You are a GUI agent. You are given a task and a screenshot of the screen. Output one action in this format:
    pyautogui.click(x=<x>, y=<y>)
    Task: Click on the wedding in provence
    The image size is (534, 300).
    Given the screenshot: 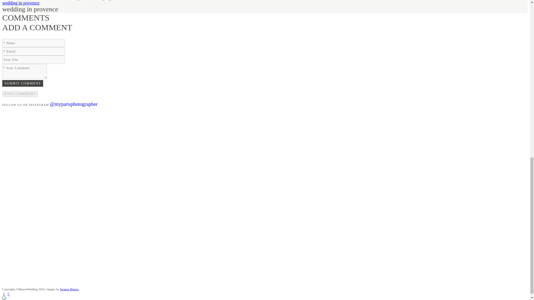 What is the action you would take?
    pyautogui.click(x=21, y=3)
    